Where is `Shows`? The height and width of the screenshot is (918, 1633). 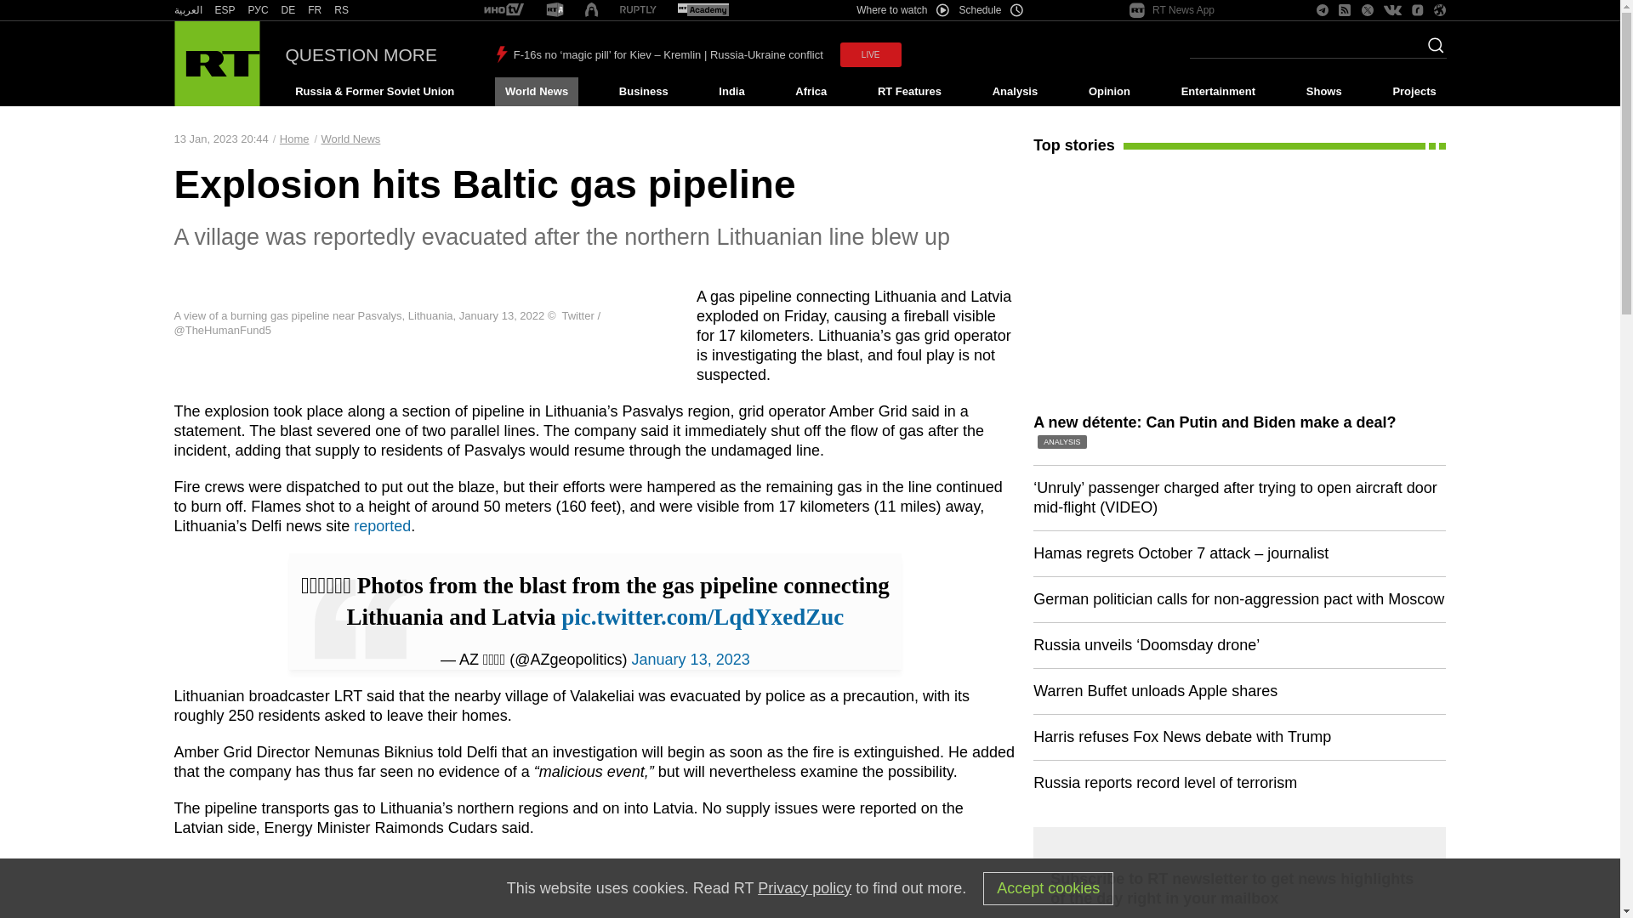
Shows is located at coordinates (1323, 92).